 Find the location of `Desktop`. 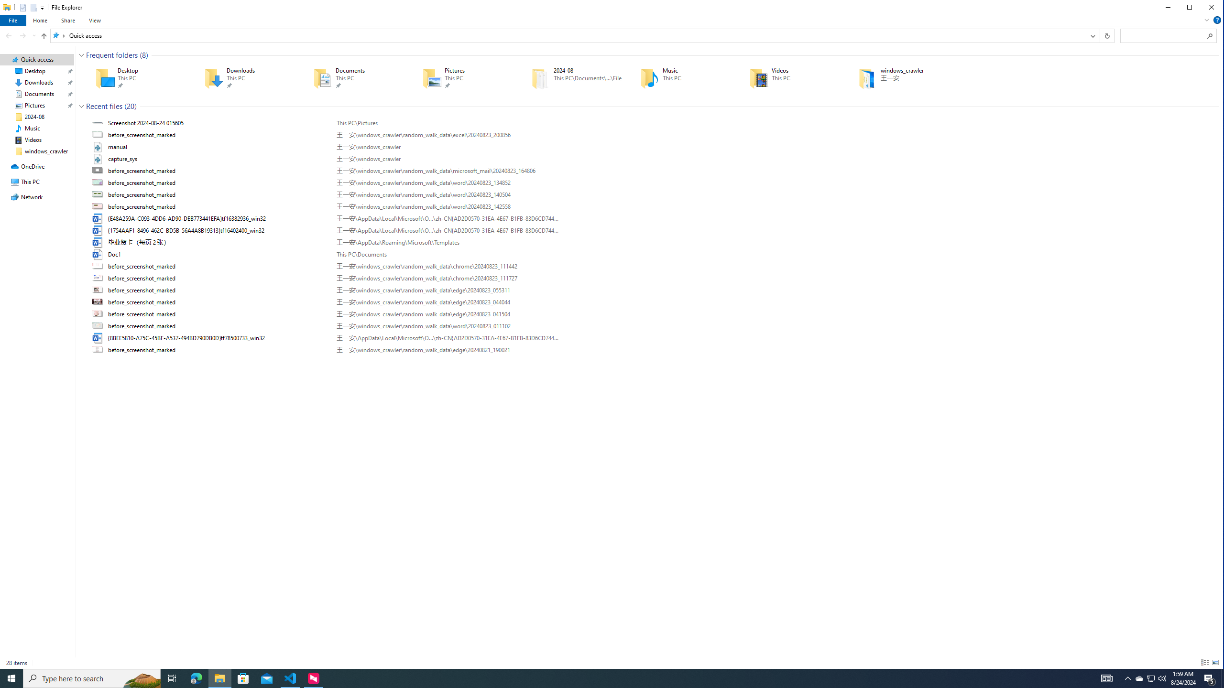

Desktop is located at coordinates (136, 78).